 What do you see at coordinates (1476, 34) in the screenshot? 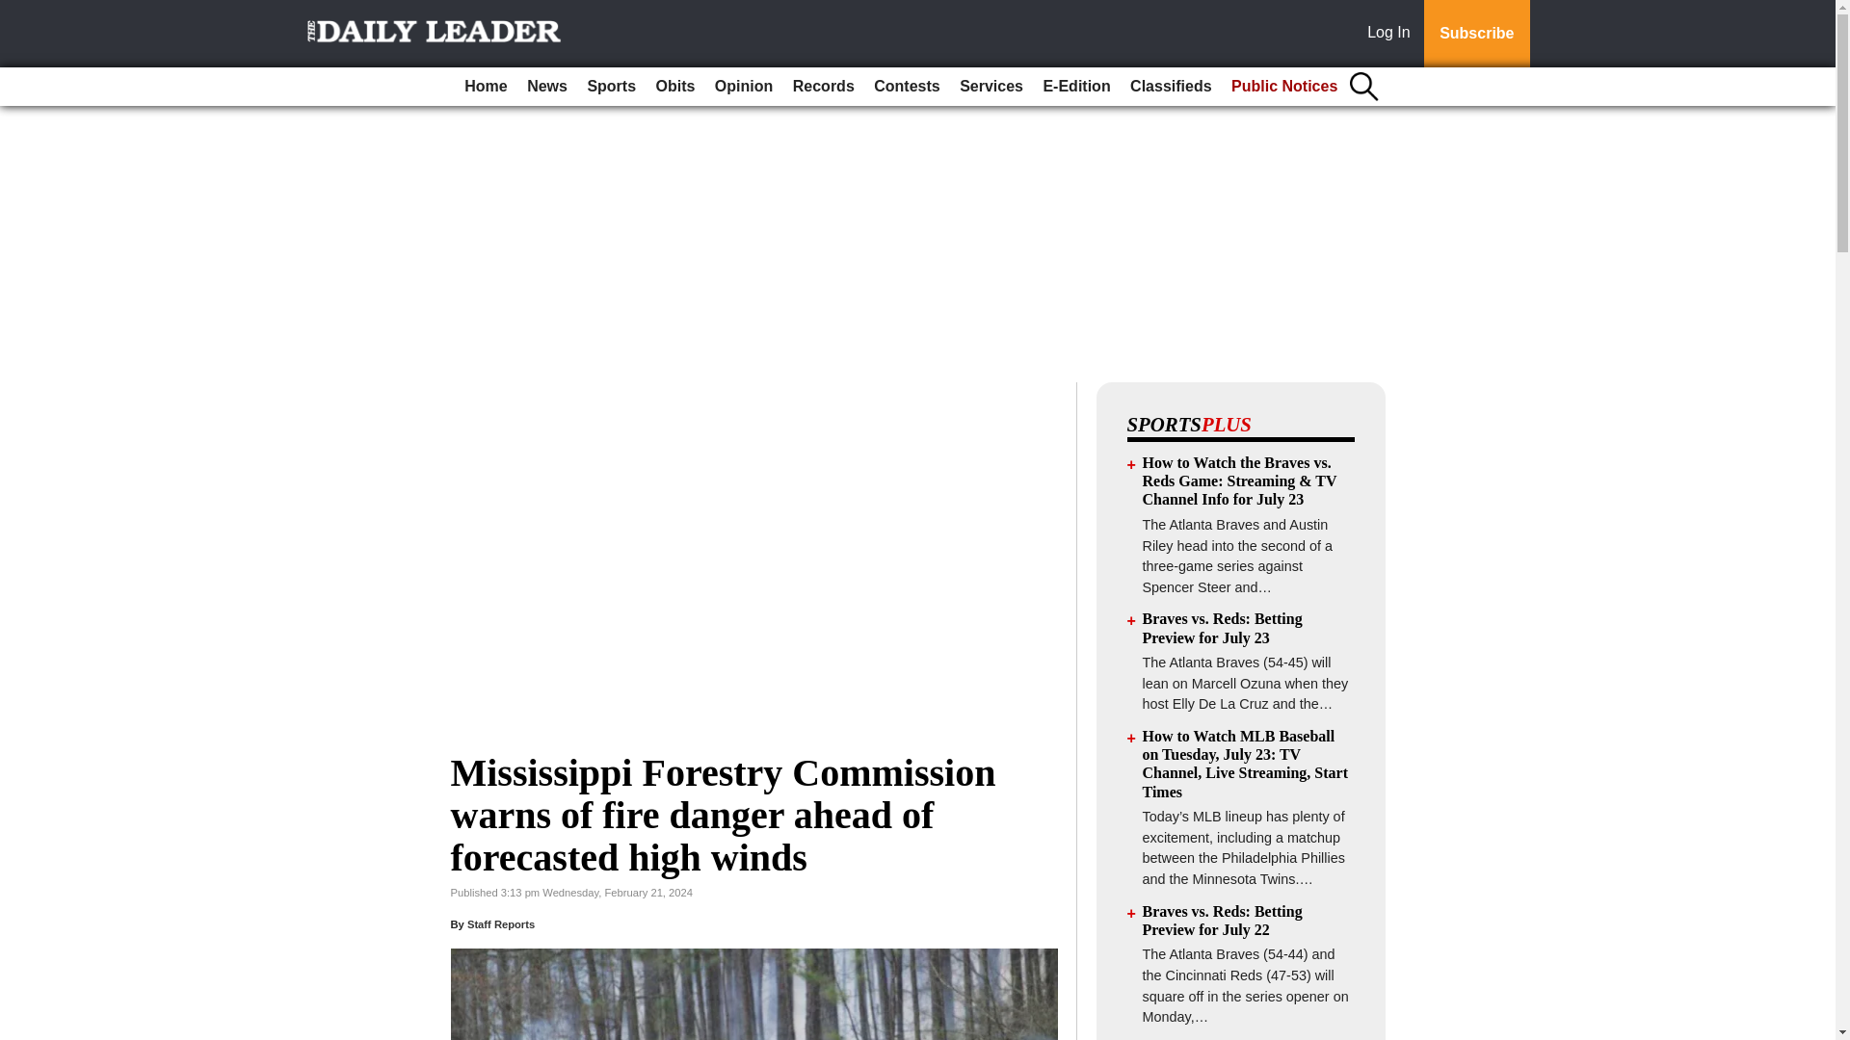
I see `Subscribe` at bounding box center [1476, 34].